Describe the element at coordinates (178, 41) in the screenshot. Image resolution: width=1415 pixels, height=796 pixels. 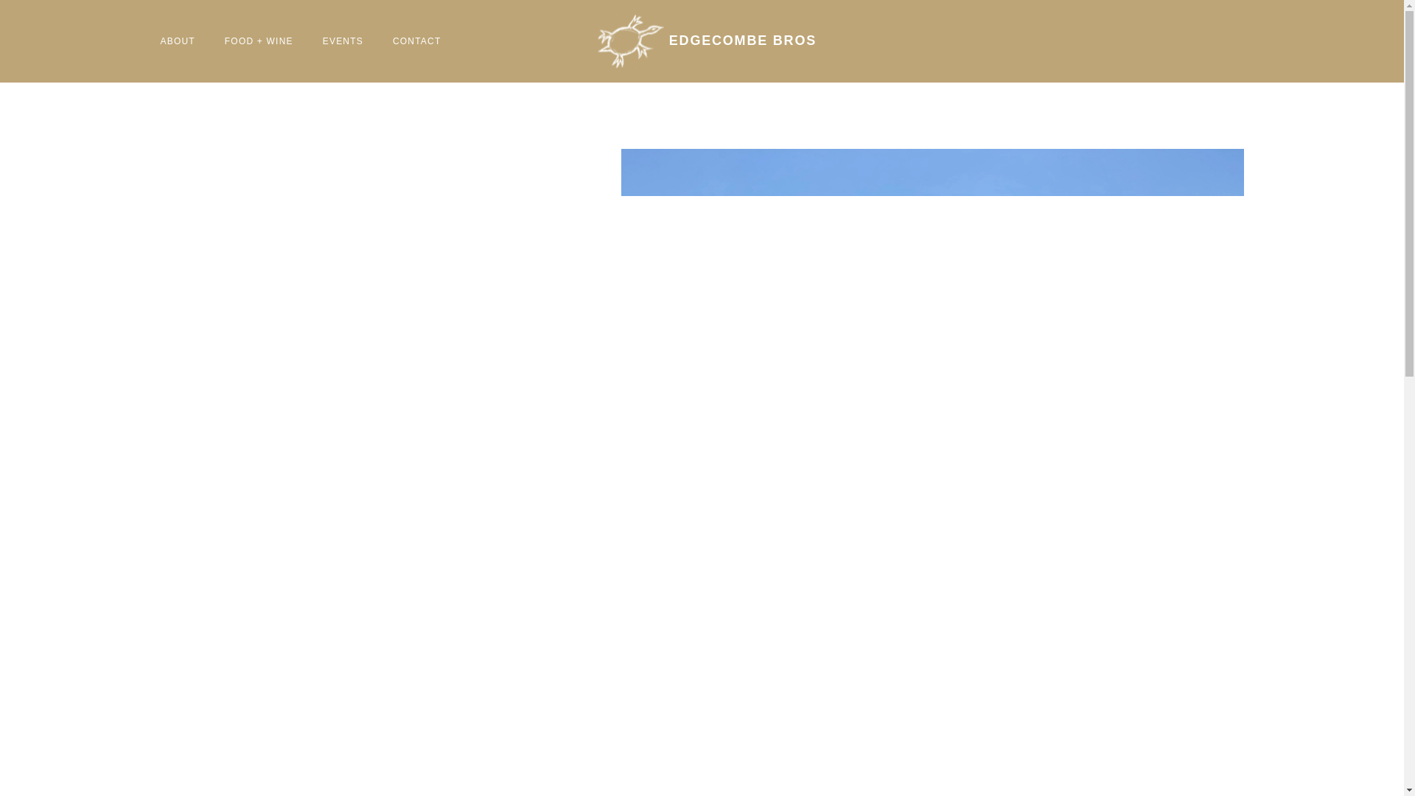
I see `ABOUT` at that location.